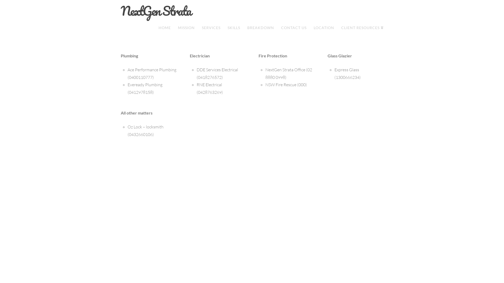 The height and width of the screenshot is (283, 504). I want to click on CONTACT US, so click(294, 29).